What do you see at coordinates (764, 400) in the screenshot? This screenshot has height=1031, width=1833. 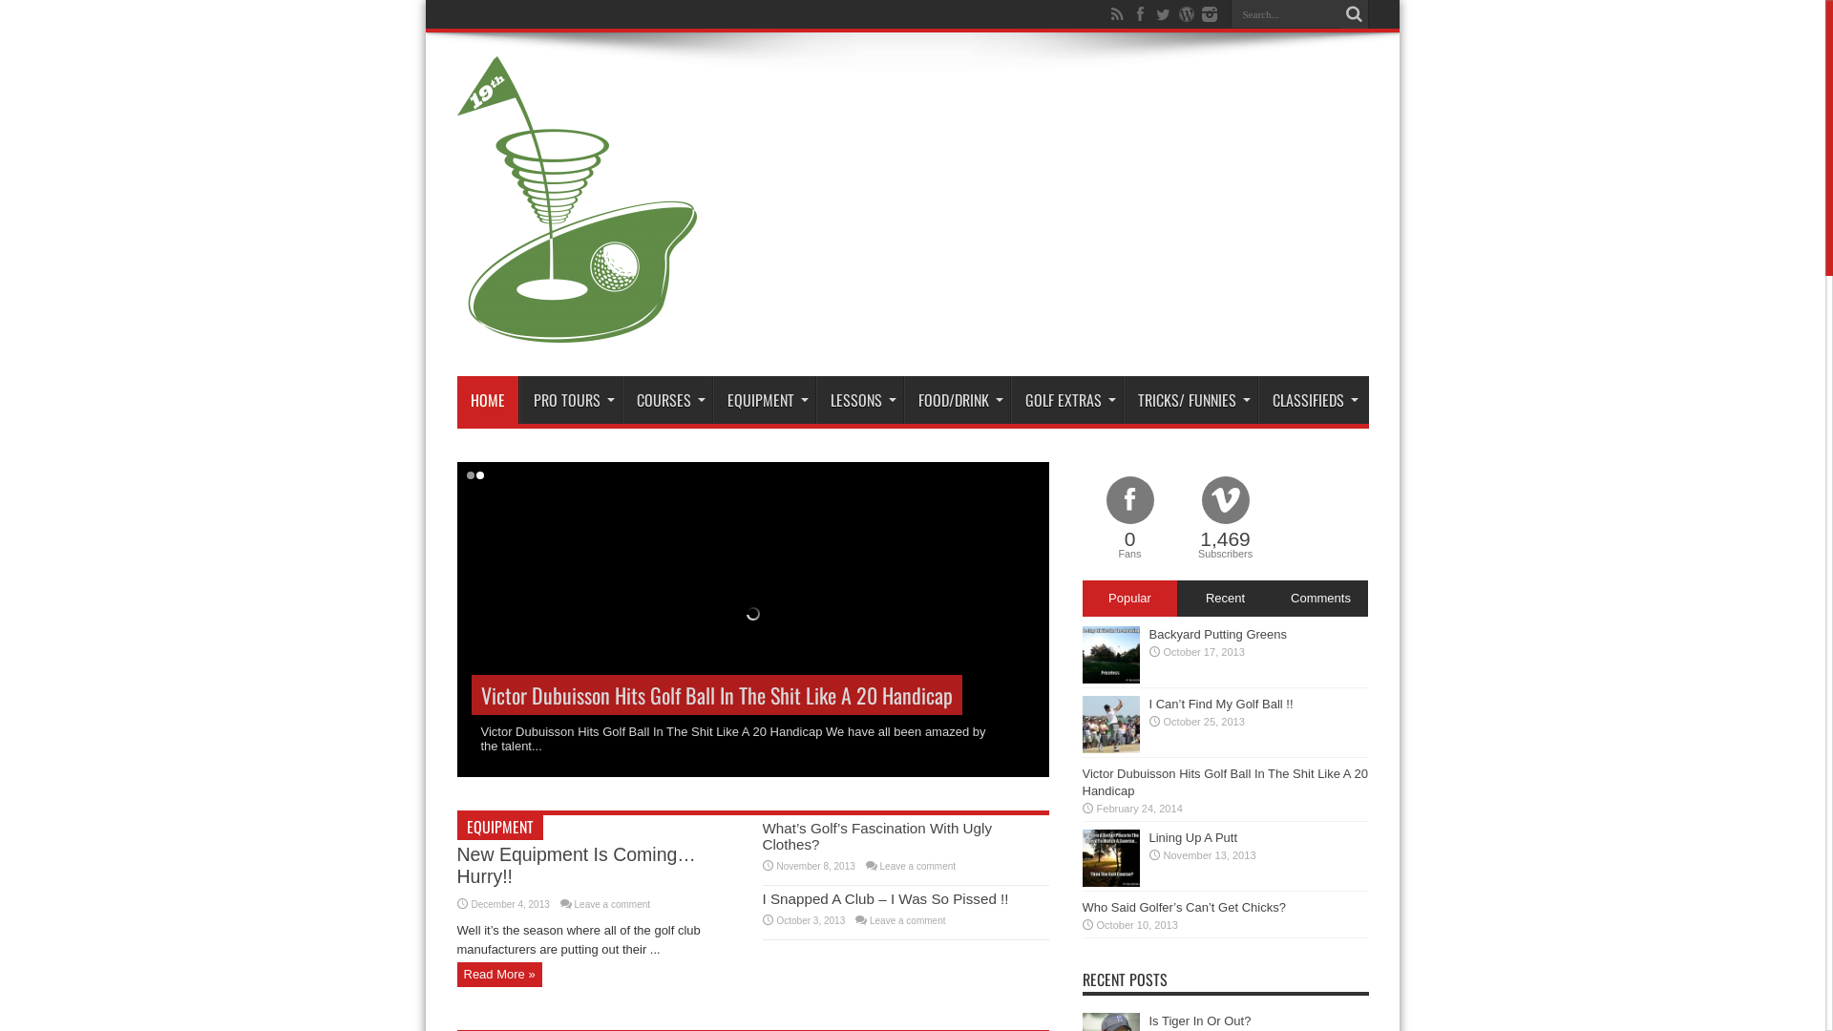 I see `EQUIPMENT` at bounding box center [764, 400].